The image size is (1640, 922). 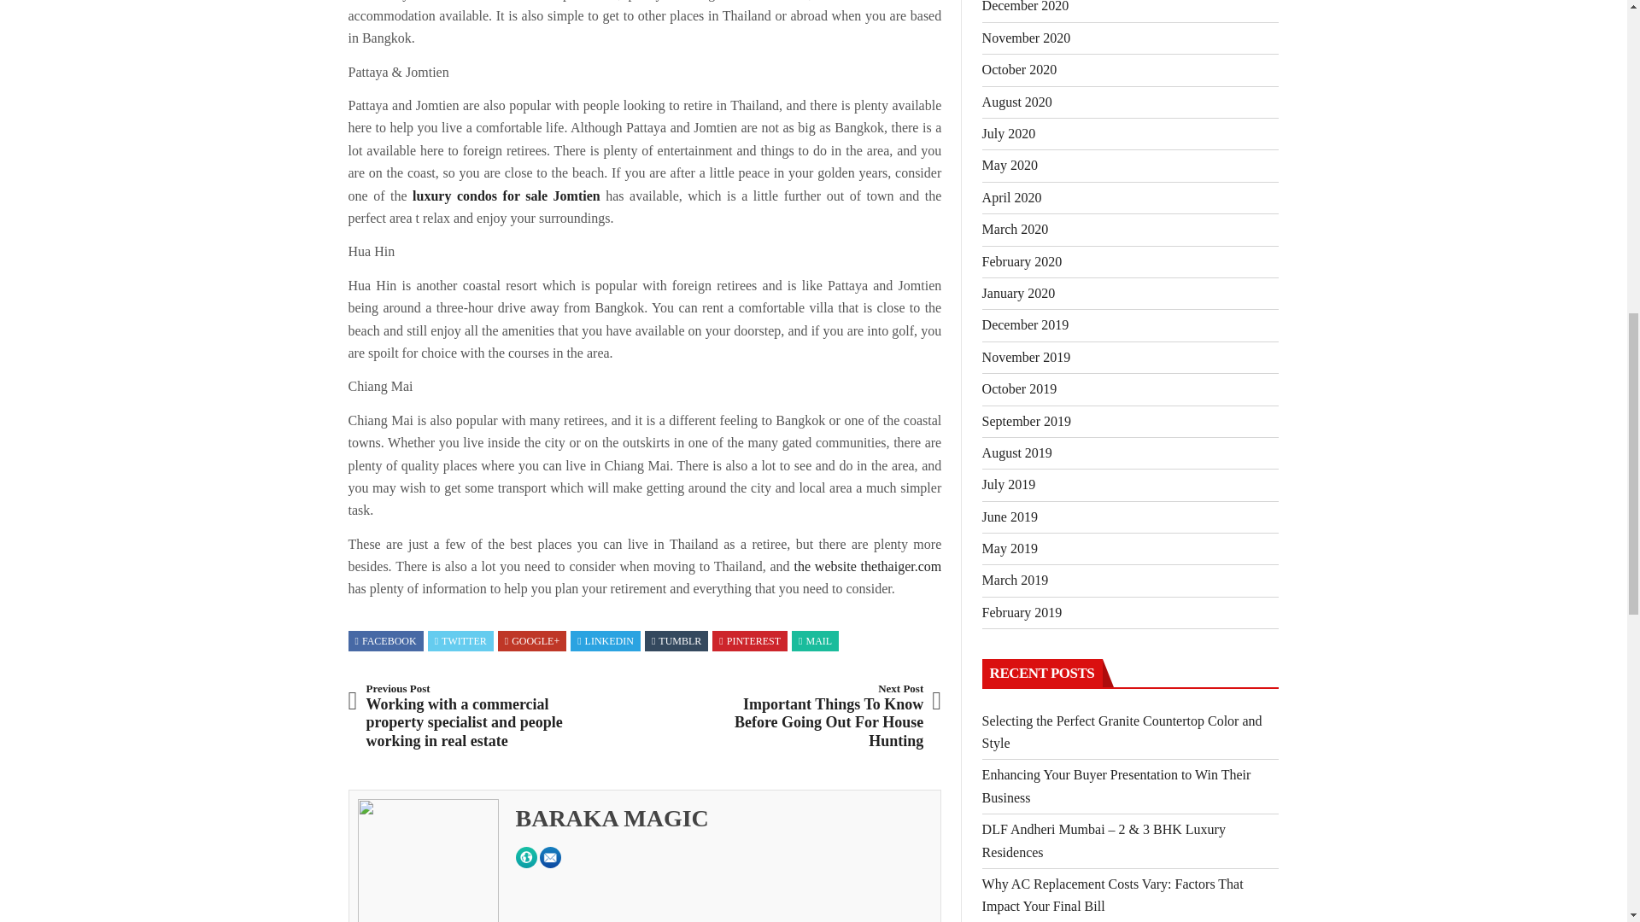 What do you see at coordinates (605, 641) in the screenshot?
I see `LinkedIn` at bounding box center [605, 641].